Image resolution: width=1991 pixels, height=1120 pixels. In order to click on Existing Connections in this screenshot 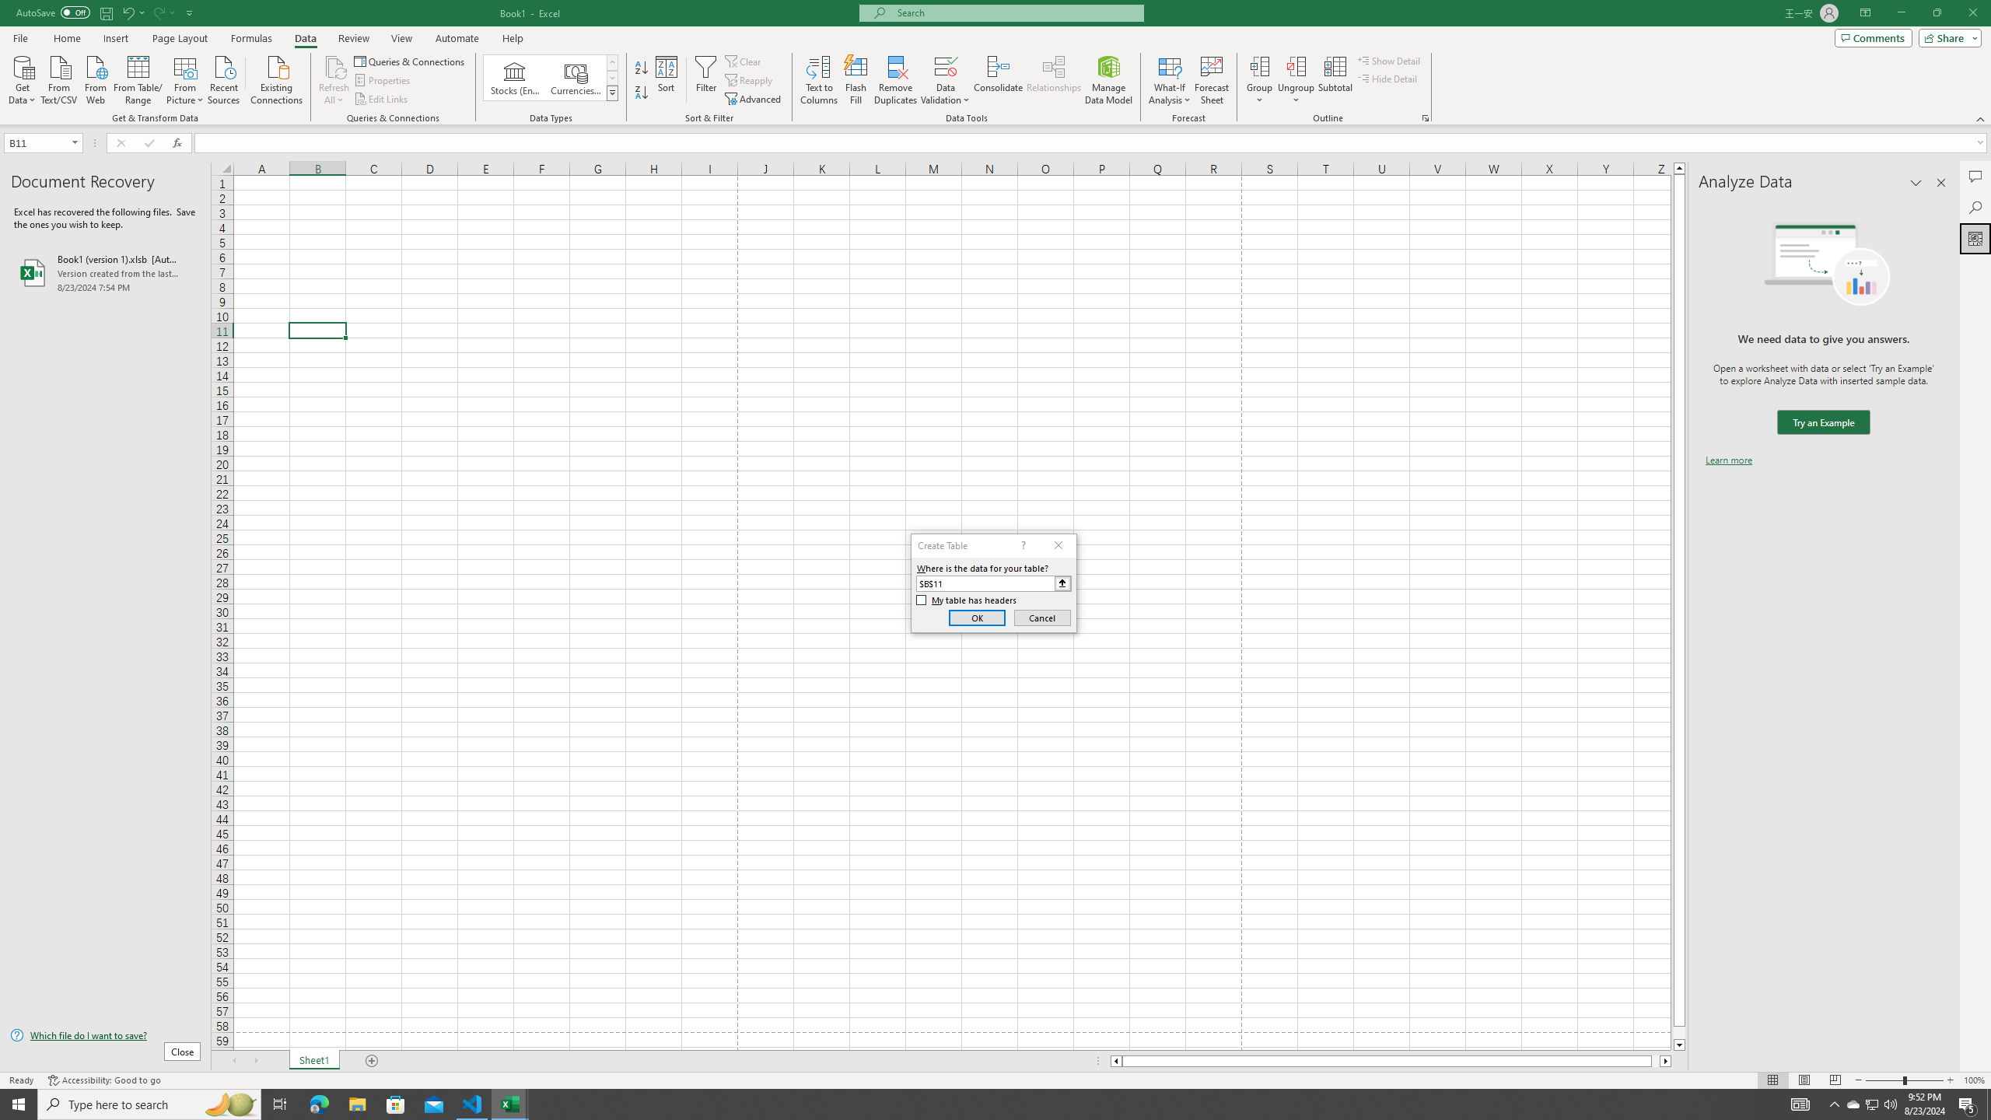, I will do `click(277, 79)`.